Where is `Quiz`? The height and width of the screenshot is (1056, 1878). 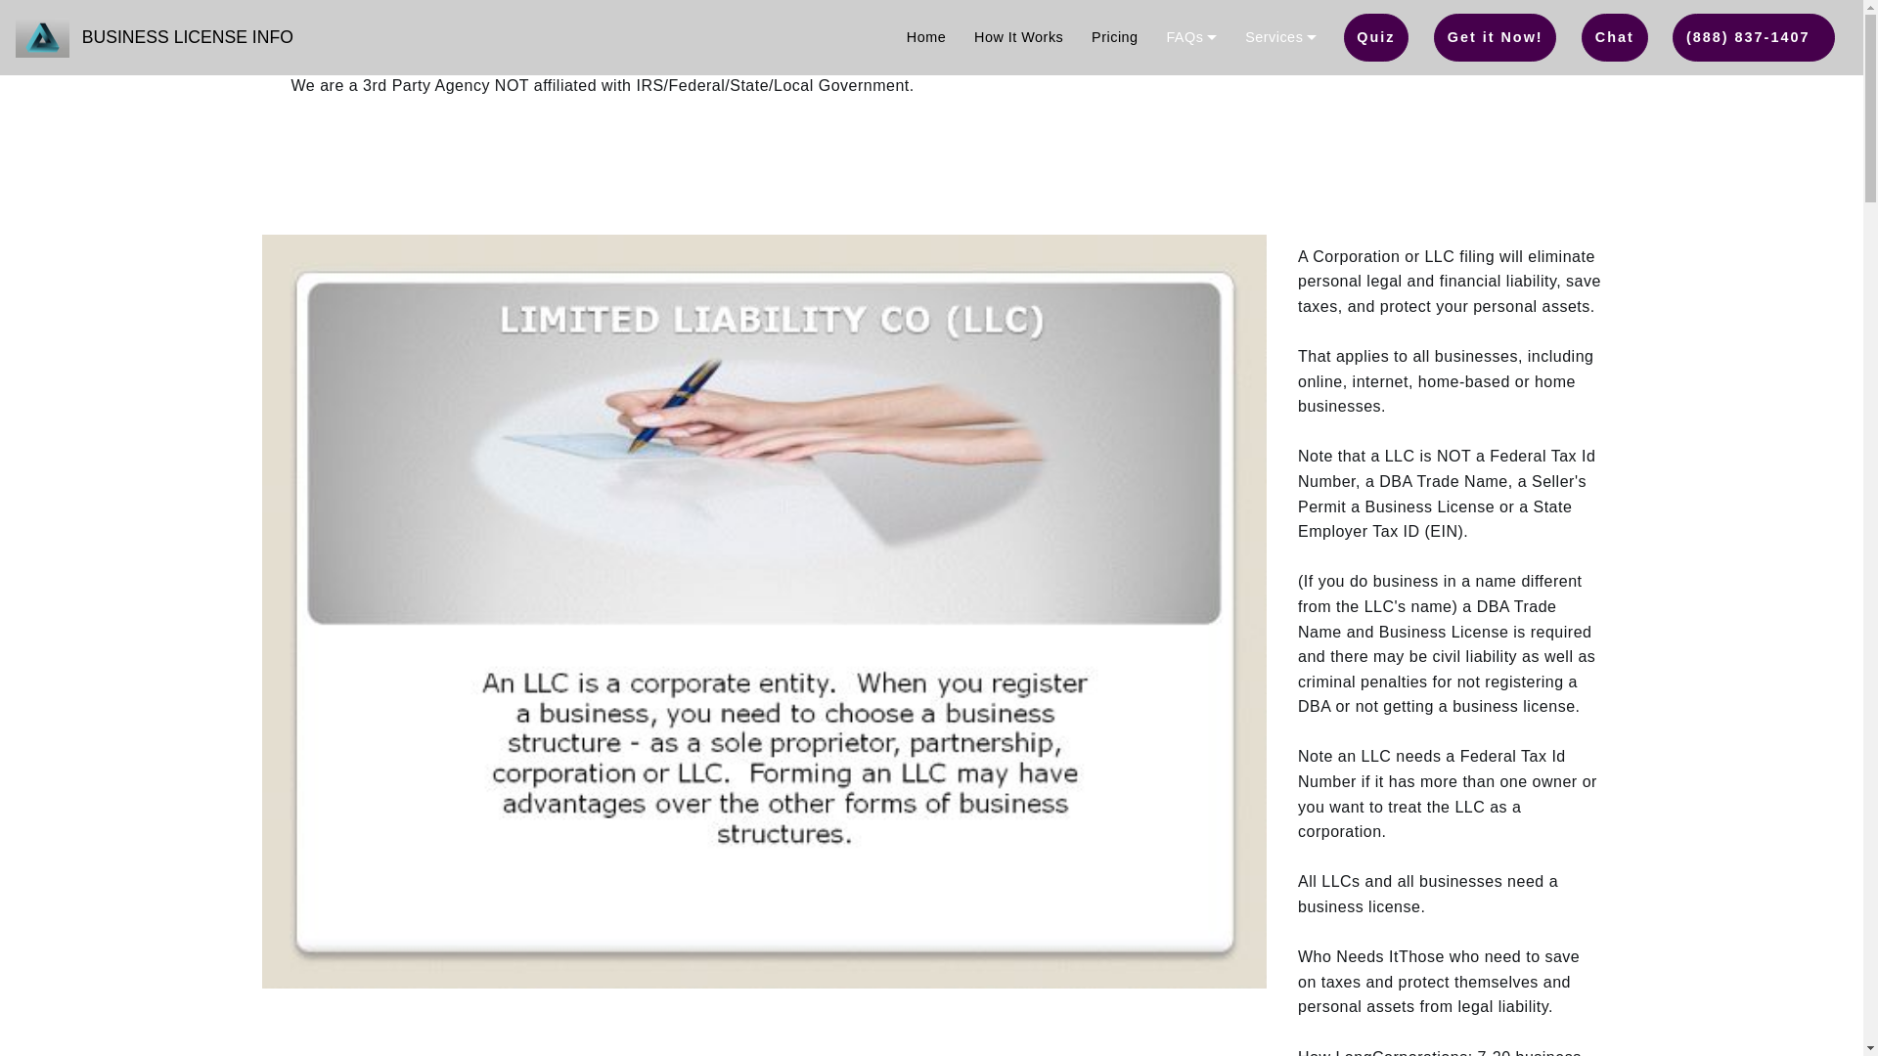
Quiz is located at coordinates (1377, 37).